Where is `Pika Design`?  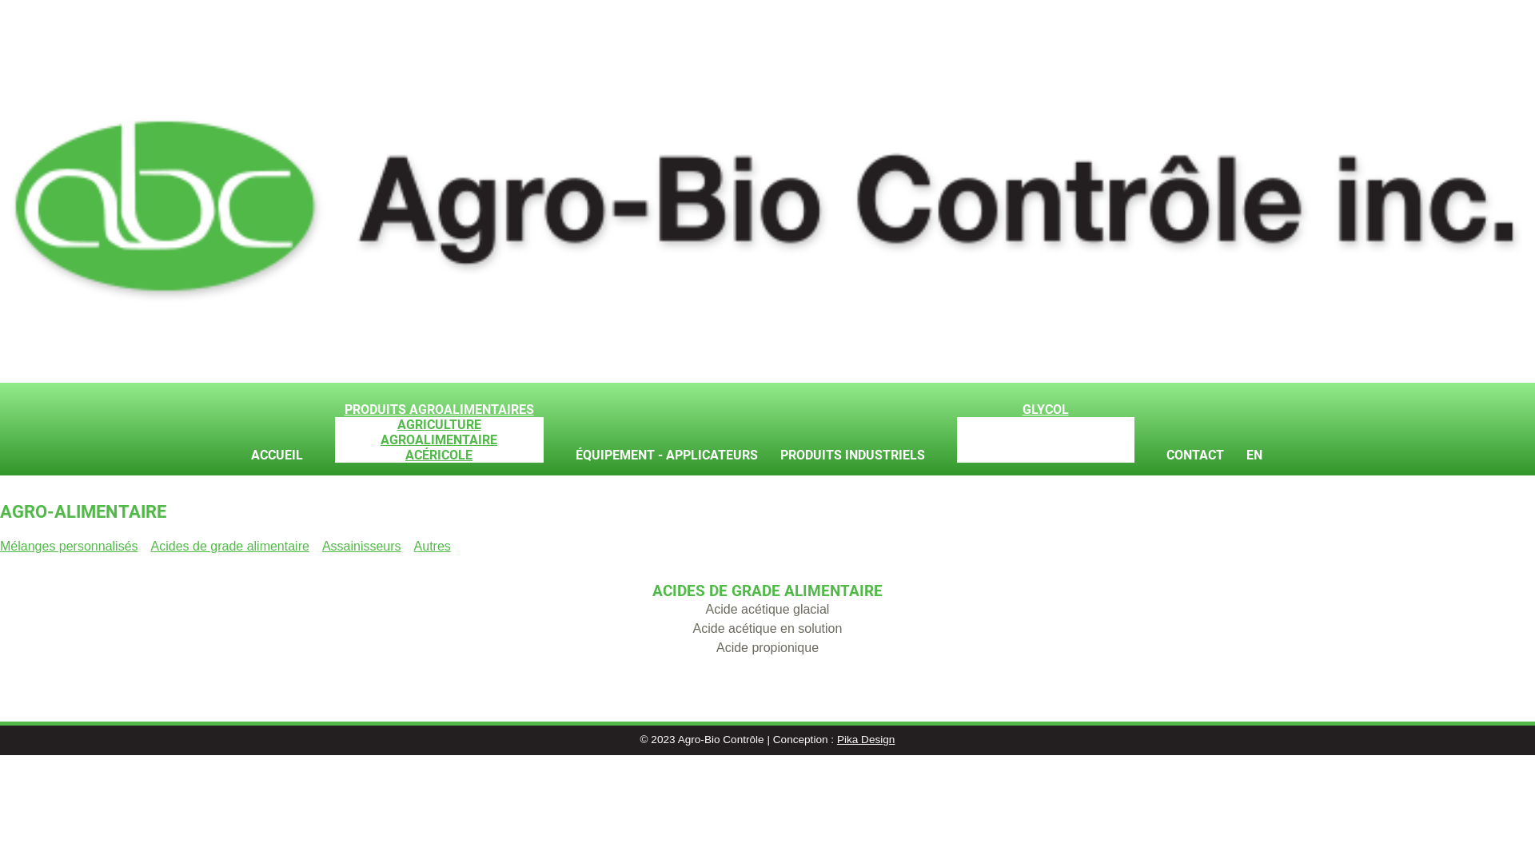
Pika Design is located at coordinates (867, 740).